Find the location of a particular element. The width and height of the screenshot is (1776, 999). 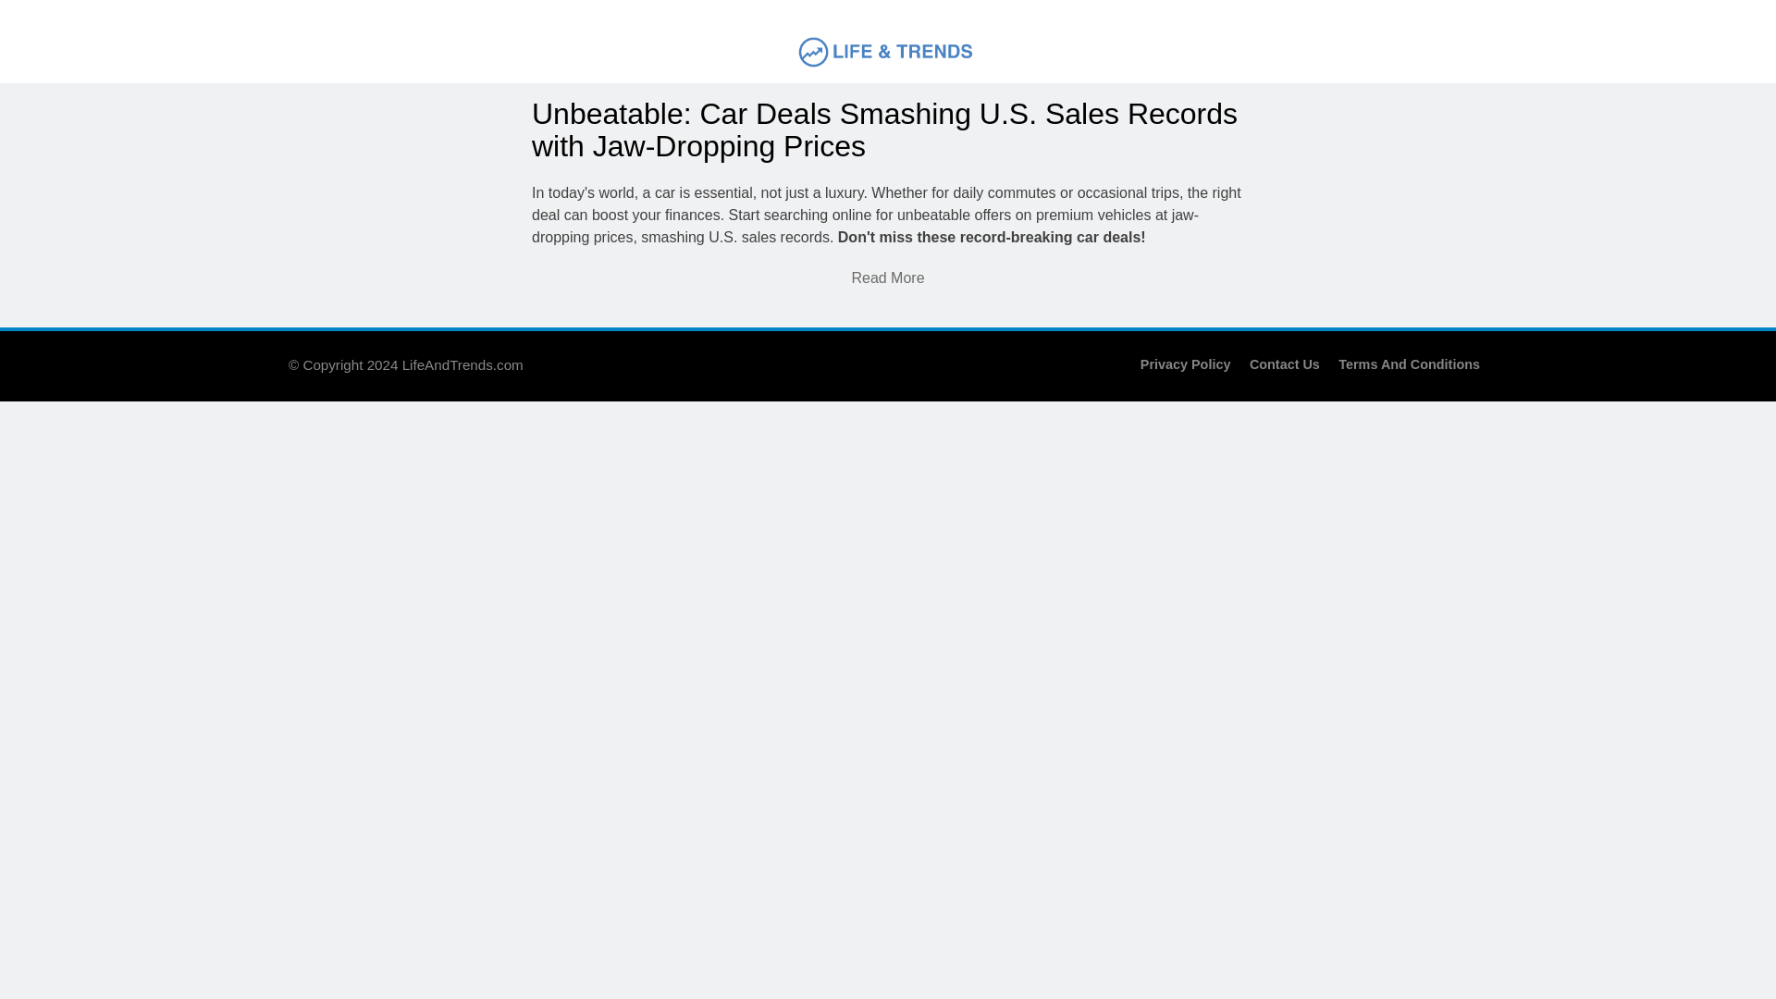

Contact Us is located at coordinates (1284, 364).